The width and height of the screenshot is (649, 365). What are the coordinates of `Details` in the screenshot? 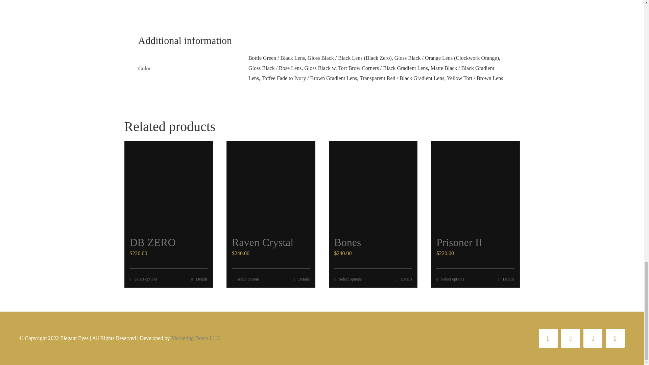 It's located at (506, 279).